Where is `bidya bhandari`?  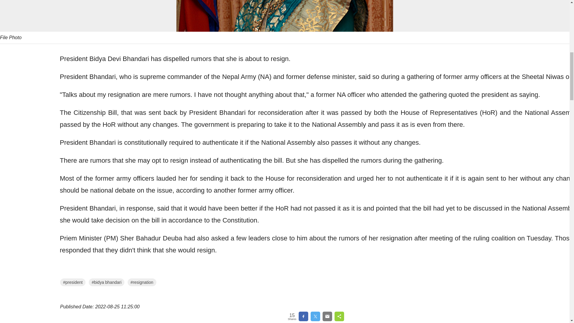
bidya bhandari is located at coordinates (106, 282).